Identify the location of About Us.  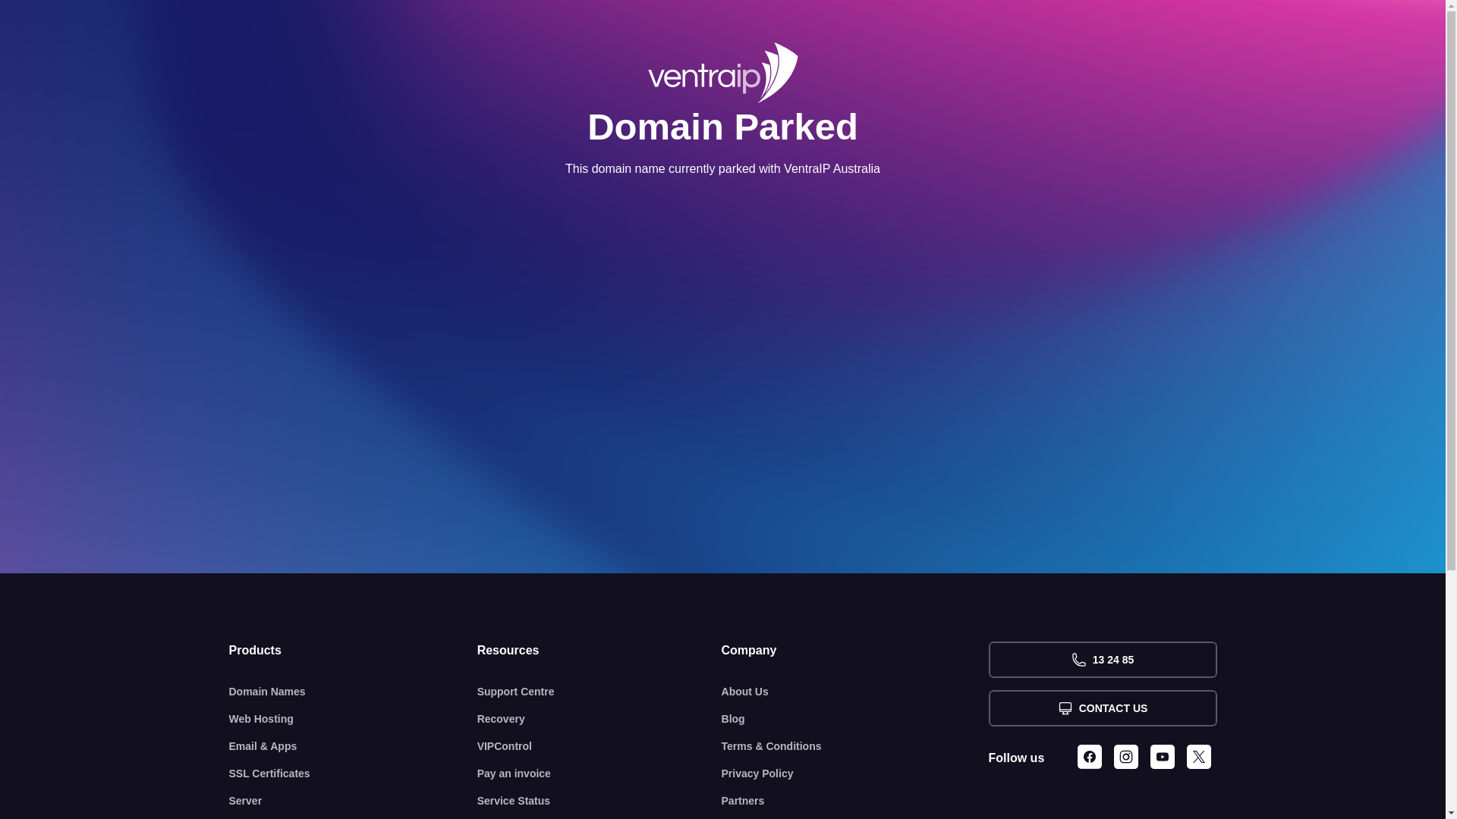
(855, 692).